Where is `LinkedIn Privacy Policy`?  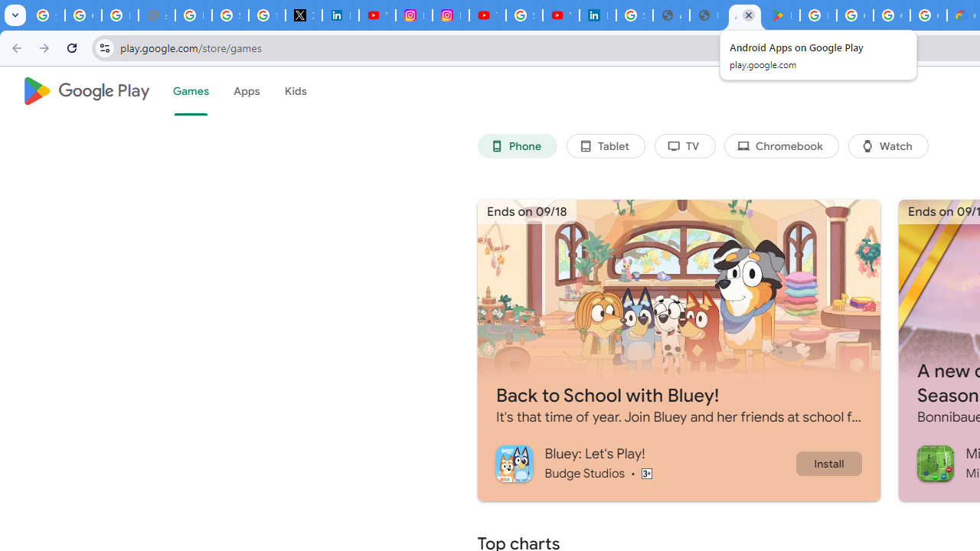 LinkedIn Privacy Policy is located at coordinates (340, 15).